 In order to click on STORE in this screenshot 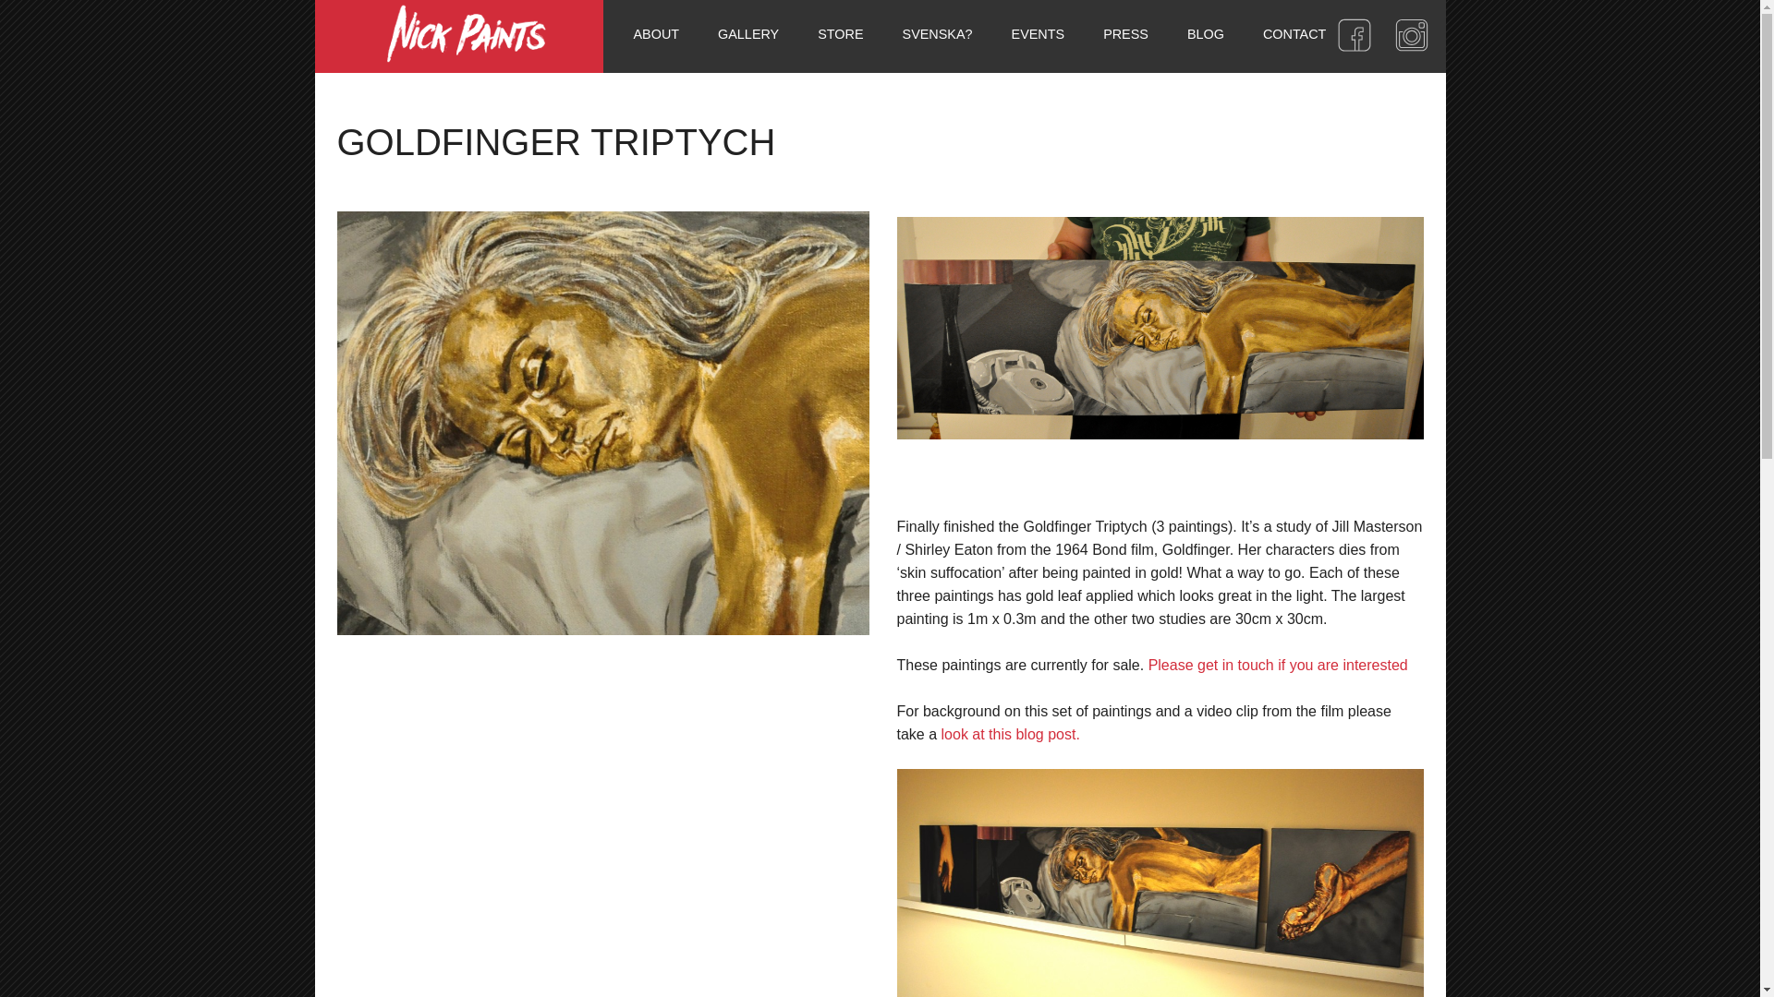, I will do `click(840, 34)`.